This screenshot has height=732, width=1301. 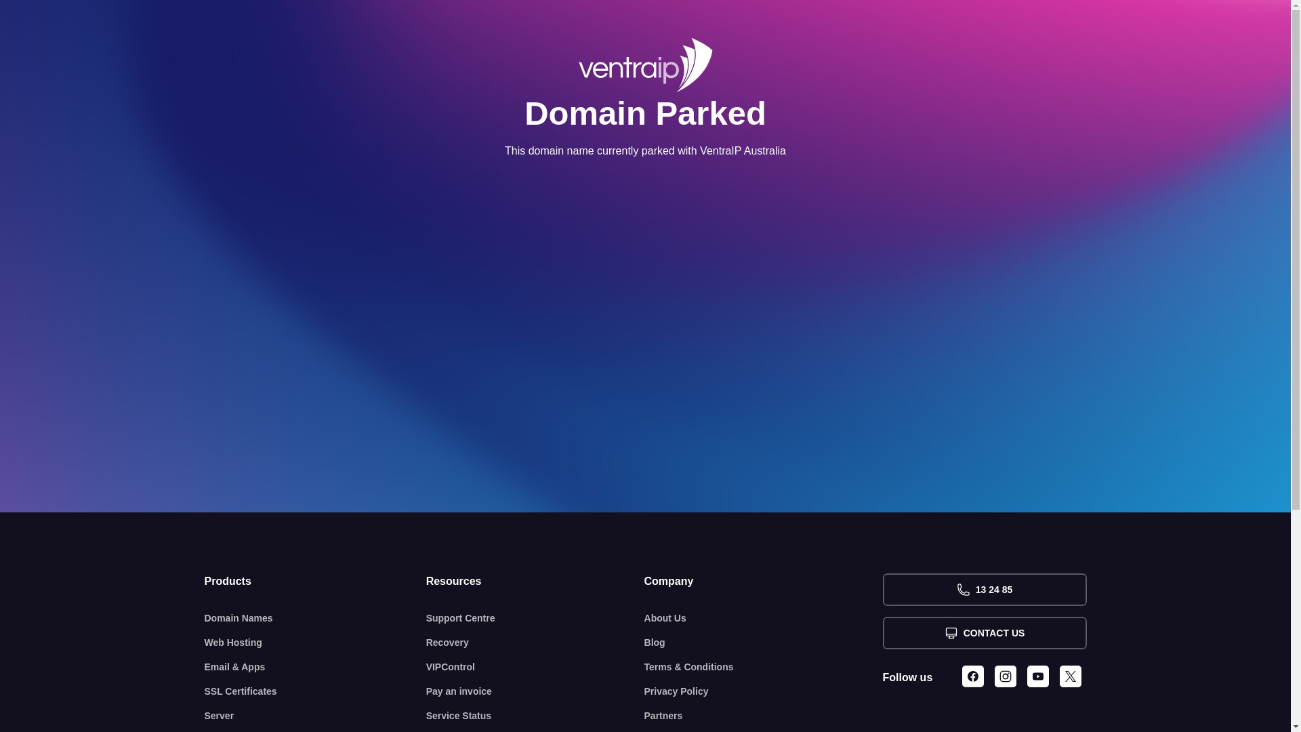 What do you see at coordinates (984, 633) in the screenshot?
I see `CONTACT US` at bounding box center [984, 633].